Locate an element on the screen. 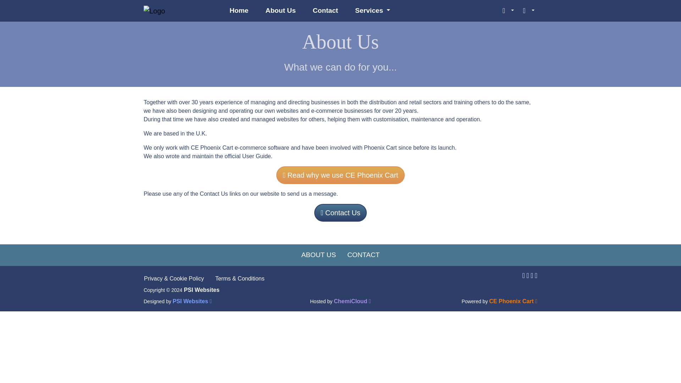 Image resolution: width=681 pixels, height=383 pixels. Contact is located at coordinates (326, 11).